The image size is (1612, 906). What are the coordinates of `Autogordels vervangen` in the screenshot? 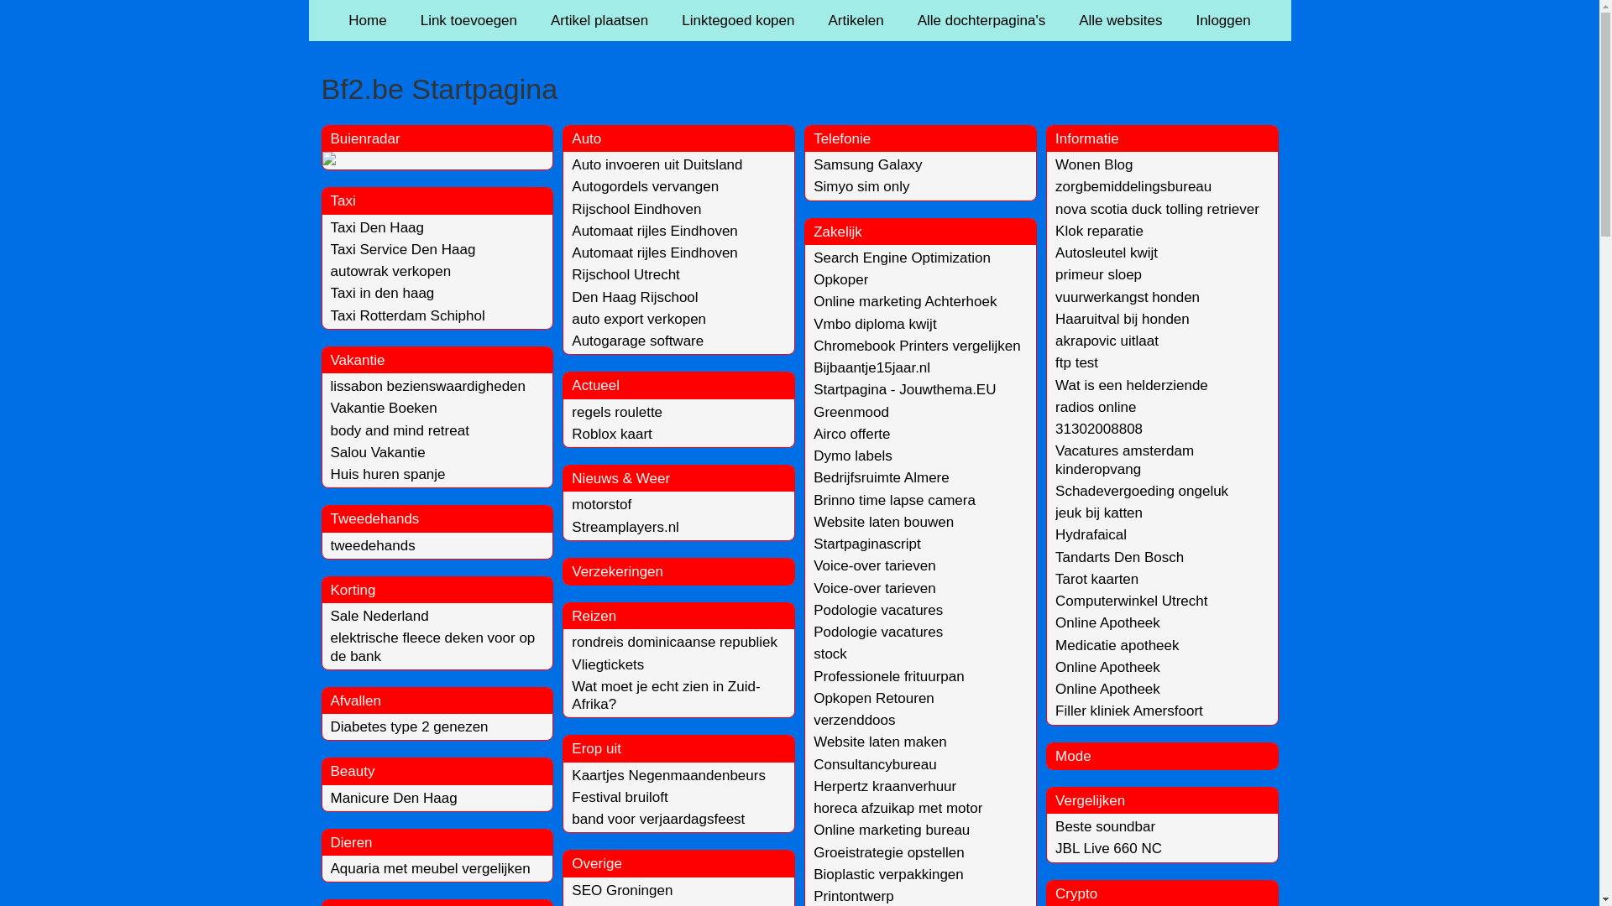 It's located at (645, 186).